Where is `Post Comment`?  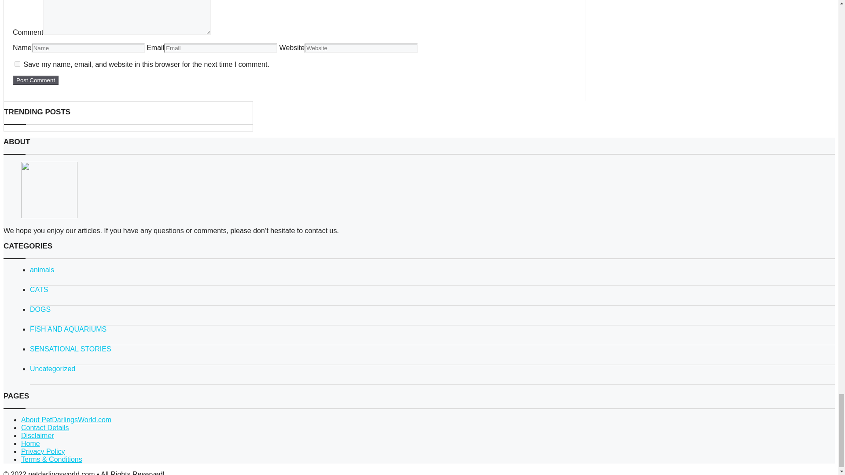
Post Comment is located at coordinates (35, 80).